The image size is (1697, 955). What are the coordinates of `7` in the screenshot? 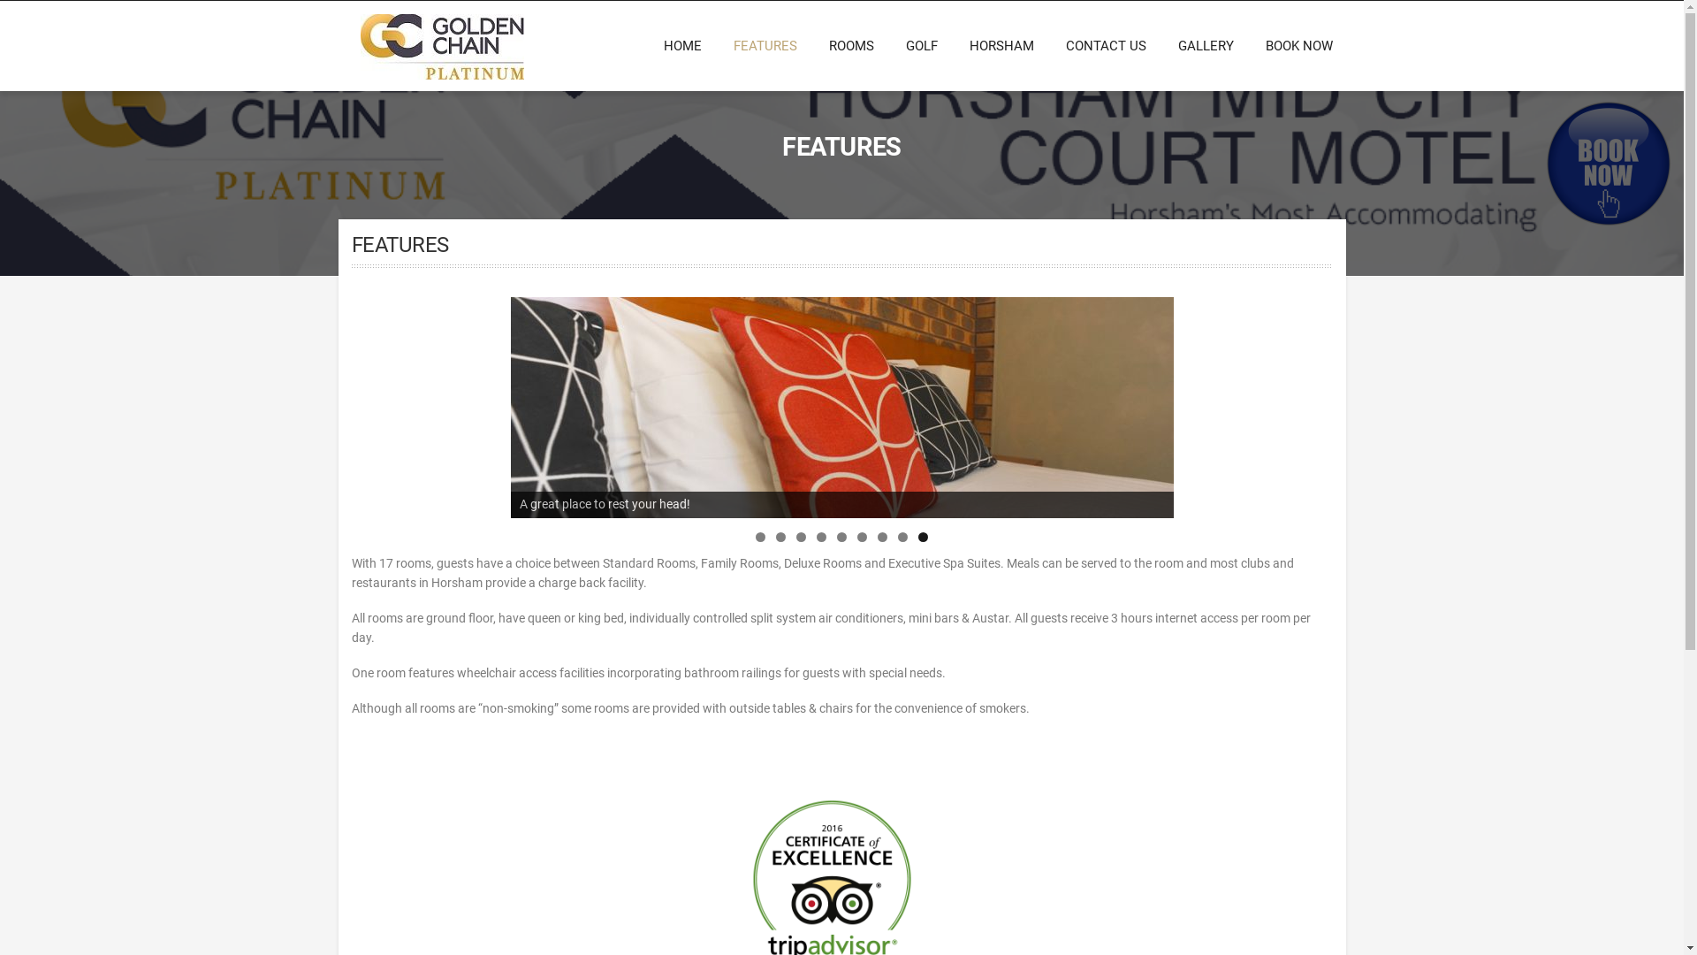 It's located at (882, 537).